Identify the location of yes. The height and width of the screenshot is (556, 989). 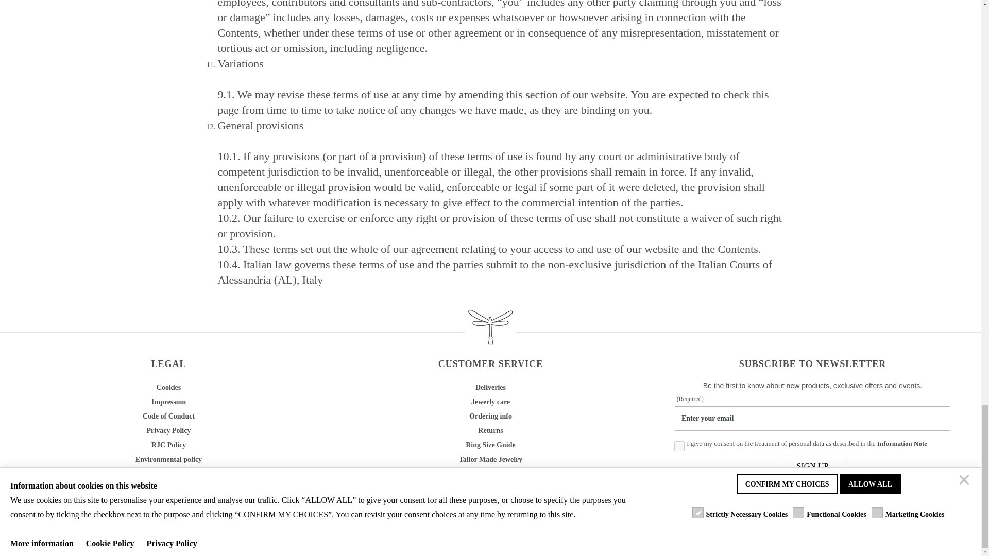
(679, 446).